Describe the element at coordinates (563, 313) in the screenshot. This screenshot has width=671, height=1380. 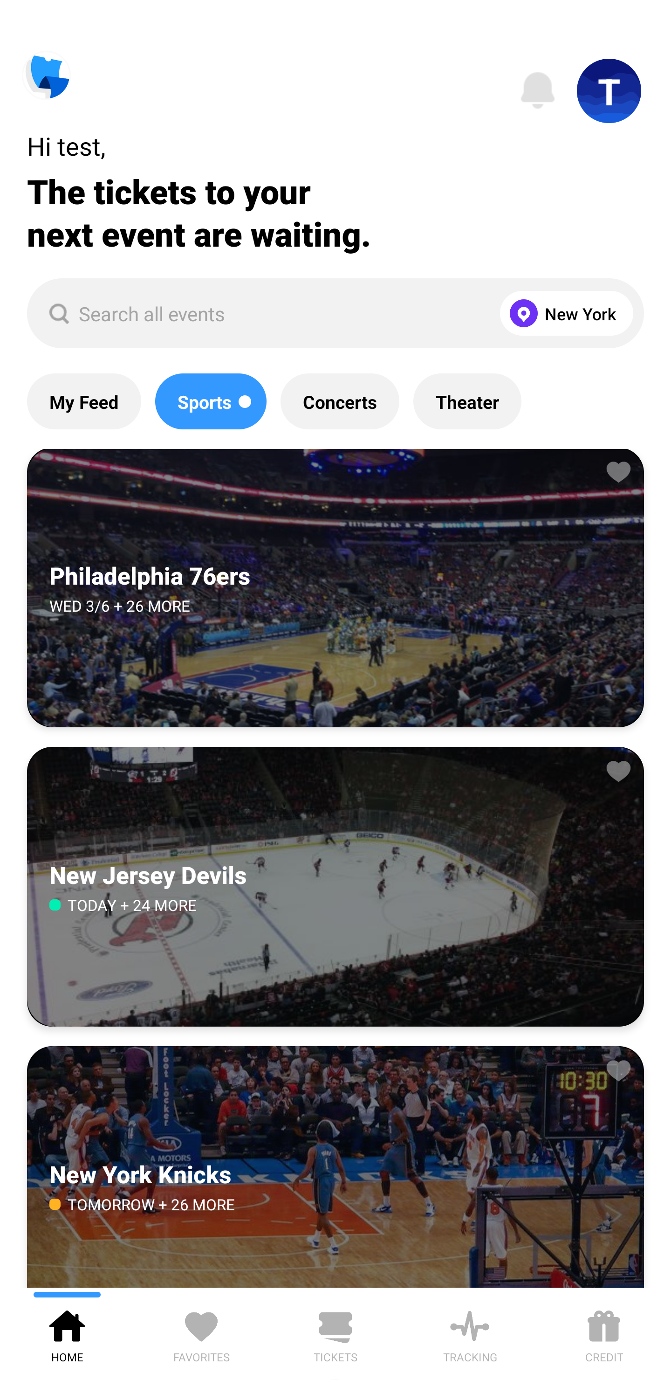
I see `New York` at that location.